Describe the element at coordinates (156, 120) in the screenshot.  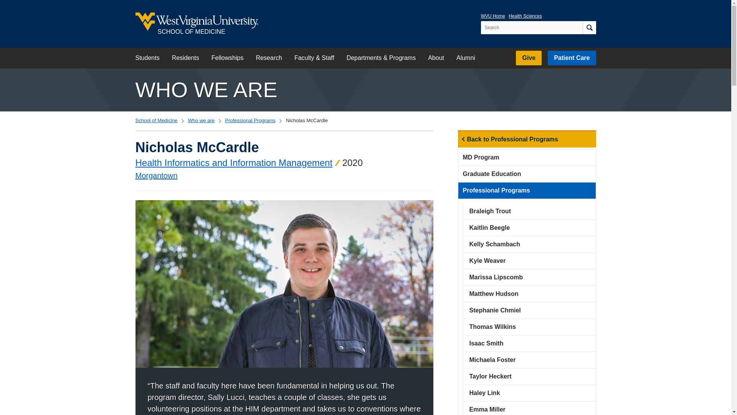
I see `School of Medicine` at that location.